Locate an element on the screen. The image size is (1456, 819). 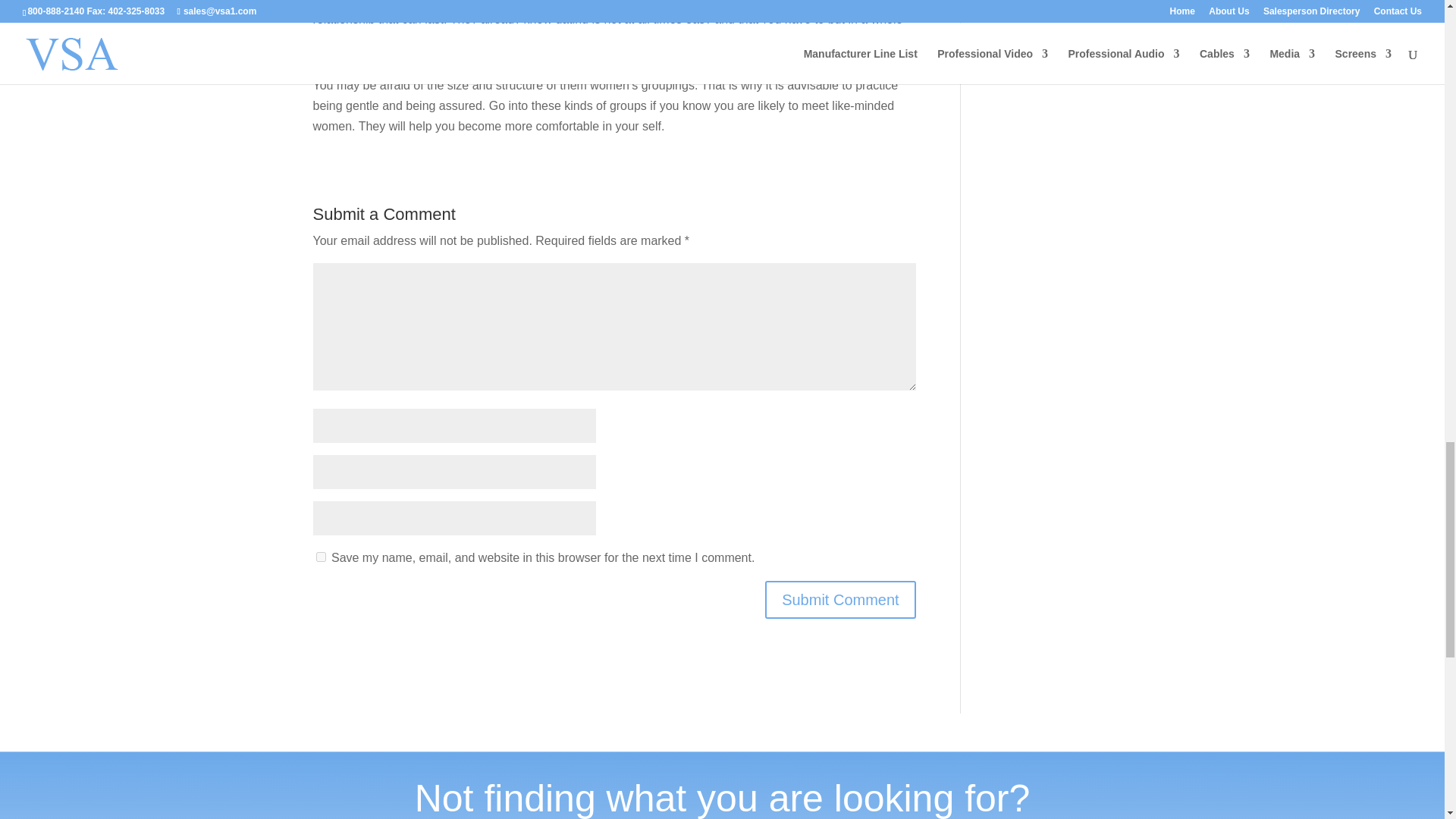
yes is located at coordinates (320, 557).